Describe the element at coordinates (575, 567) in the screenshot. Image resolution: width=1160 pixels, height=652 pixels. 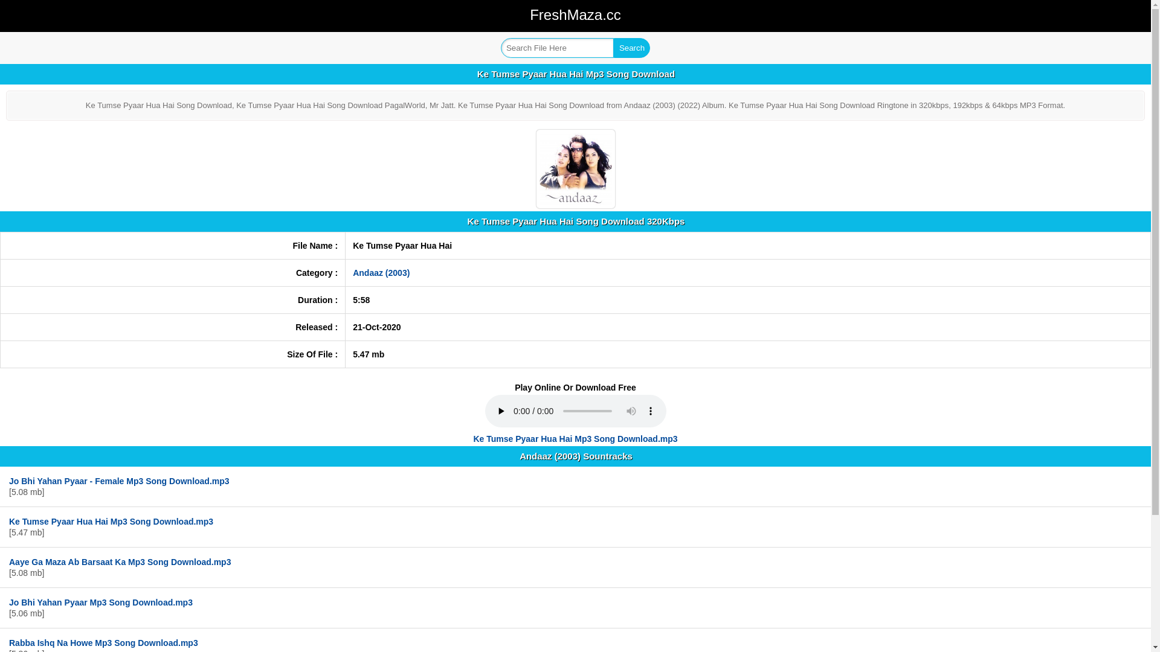
I see `Aaye Ga Maza Ab Barsaat Ka Mp3 Song Download.mp3
[5.08 mb]` at that location.